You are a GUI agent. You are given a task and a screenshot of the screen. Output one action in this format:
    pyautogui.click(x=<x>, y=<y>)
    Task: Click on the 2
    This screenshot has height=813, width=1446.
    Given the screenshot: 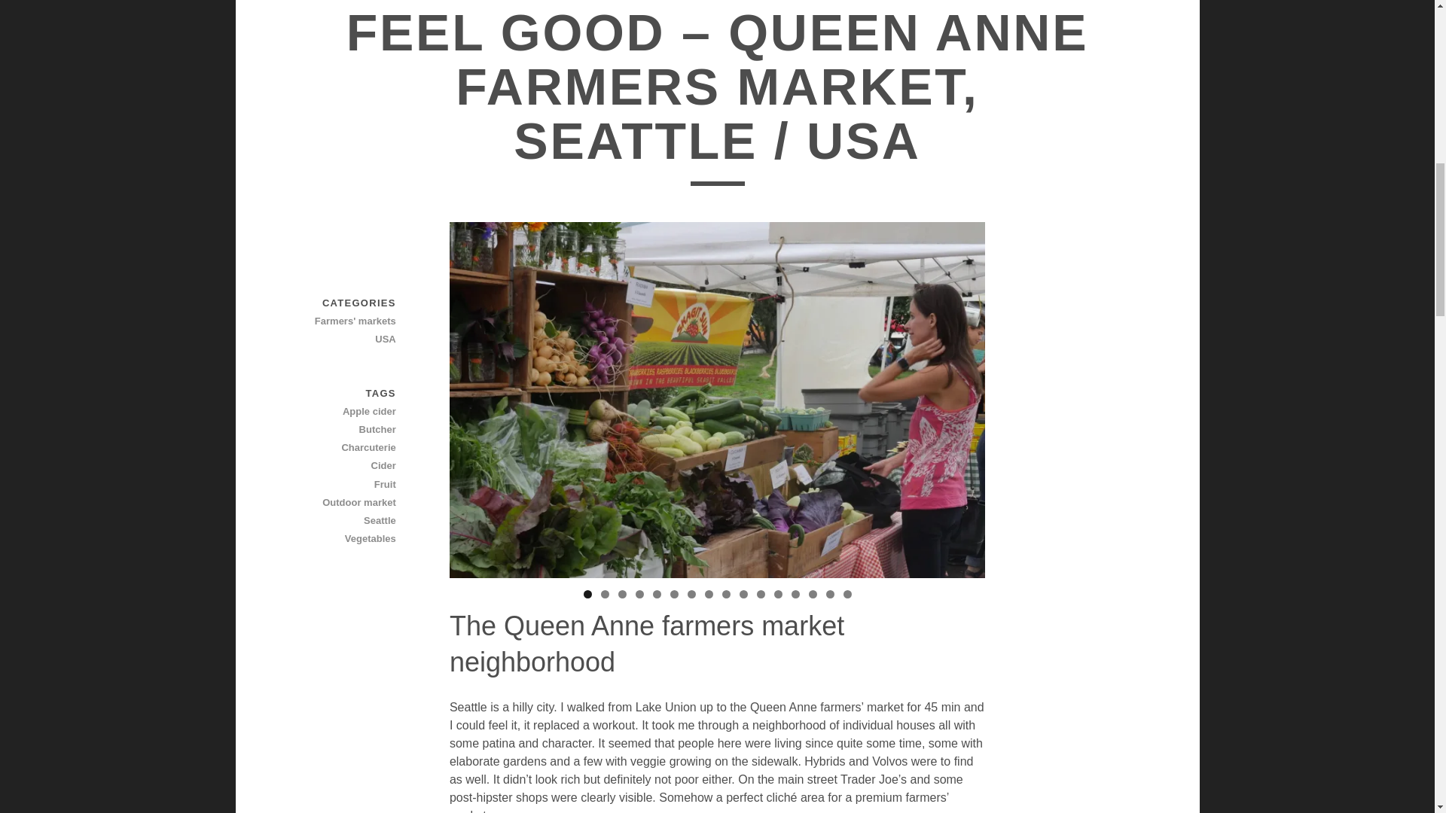 What is the action you would take?
    pyautogui.click(x=605, y=594)
    